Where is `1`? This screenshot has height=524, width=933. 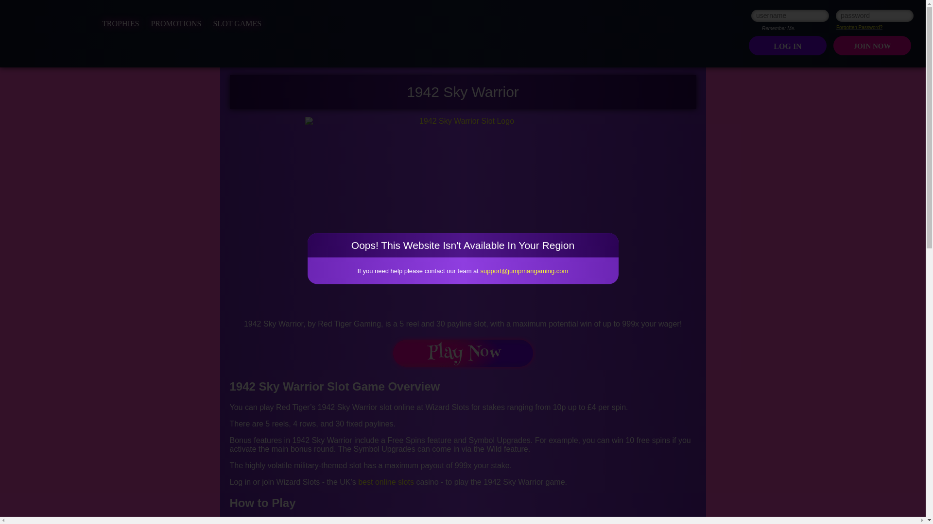
1 is located at coordinates (756, 28).